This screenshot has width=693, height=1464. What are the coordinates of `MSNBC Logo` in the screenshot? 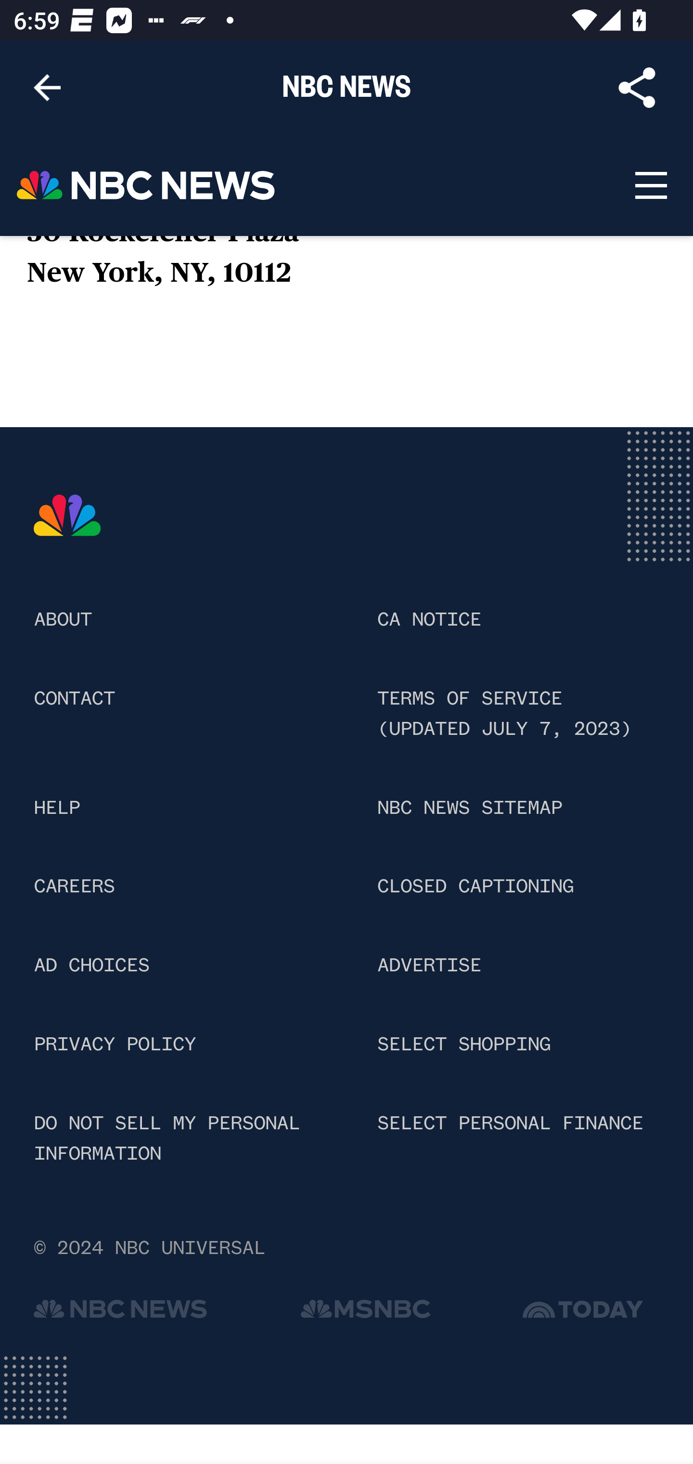 It's located at (366, 1313).